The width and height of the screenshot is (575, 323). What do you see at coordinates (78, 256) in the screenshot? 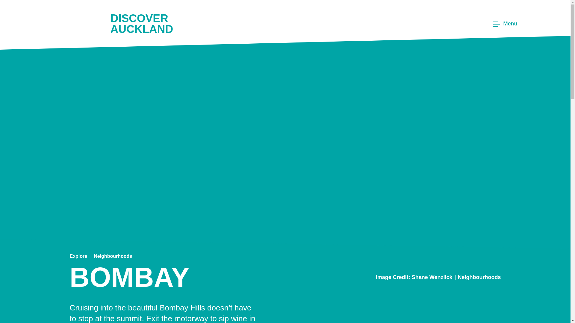
I see `Explore` at bounding box center [78, 256].